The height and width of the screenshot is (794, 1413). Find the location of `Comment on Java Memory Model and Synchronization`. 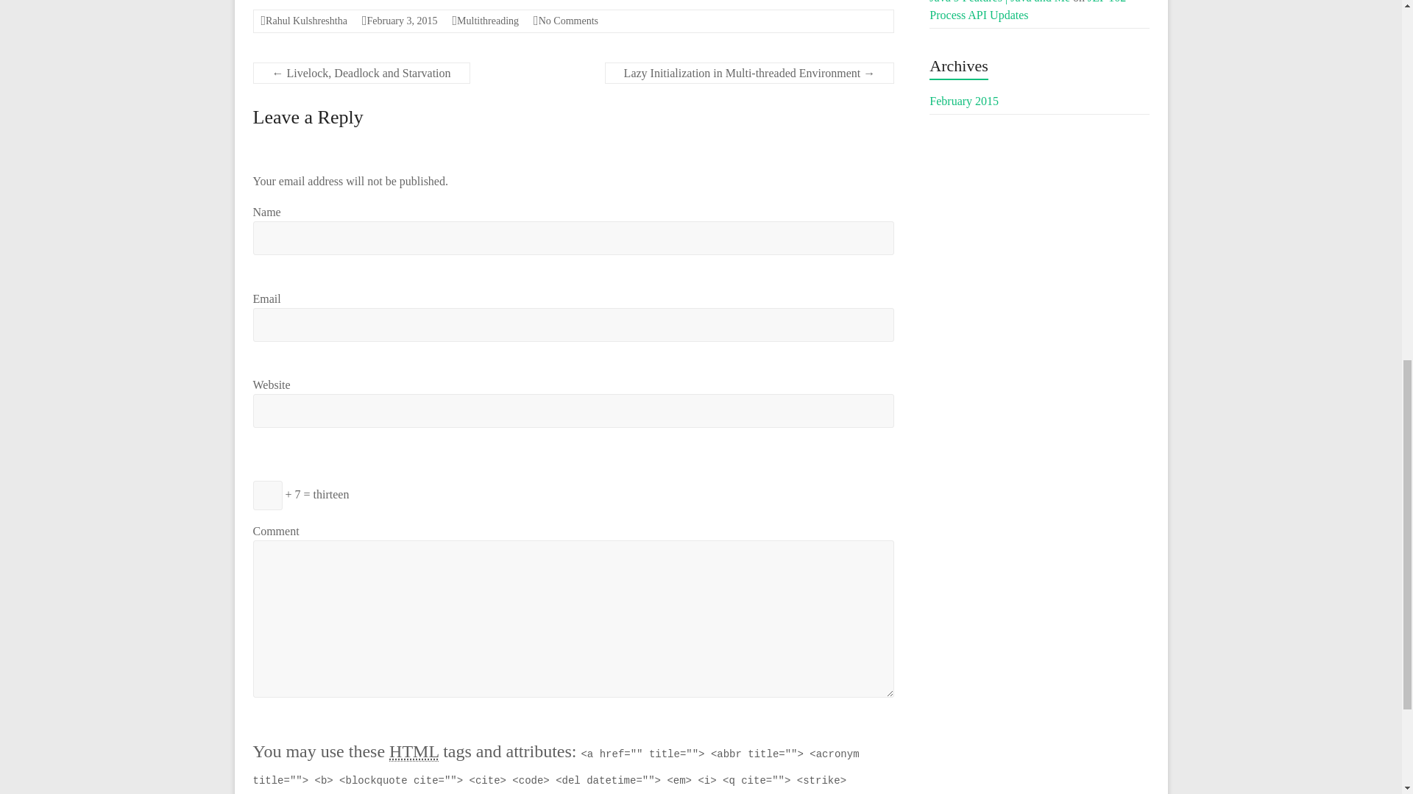

Comment on Java Memory Model and Synchronization is located at coordinates (568, 21).